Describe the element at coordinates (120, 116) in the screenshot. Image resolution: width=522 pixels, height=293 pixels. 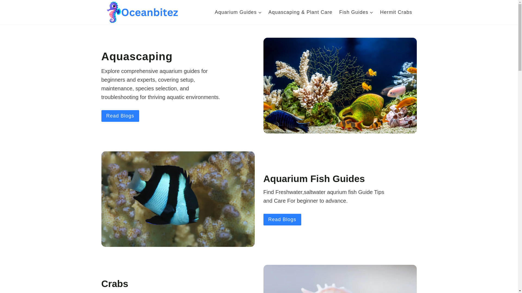
I see `Read Blogs` at that location.